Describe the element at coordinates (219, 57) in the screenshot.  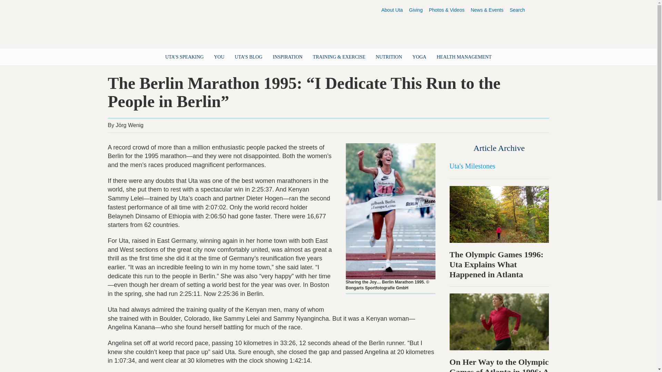
I see `YOU` at that location.